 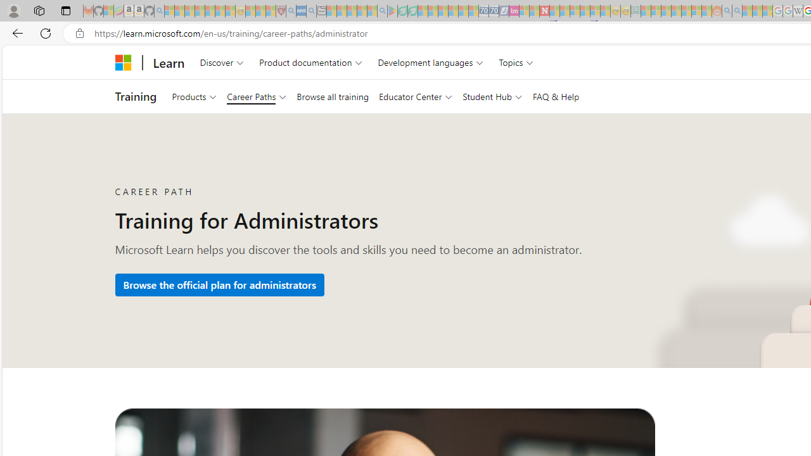 What do you see at coordinates (737, 11) in the screenshot?
I see `Utah sues federal government - Search - Sleeping` at bounding box center [737, 11].